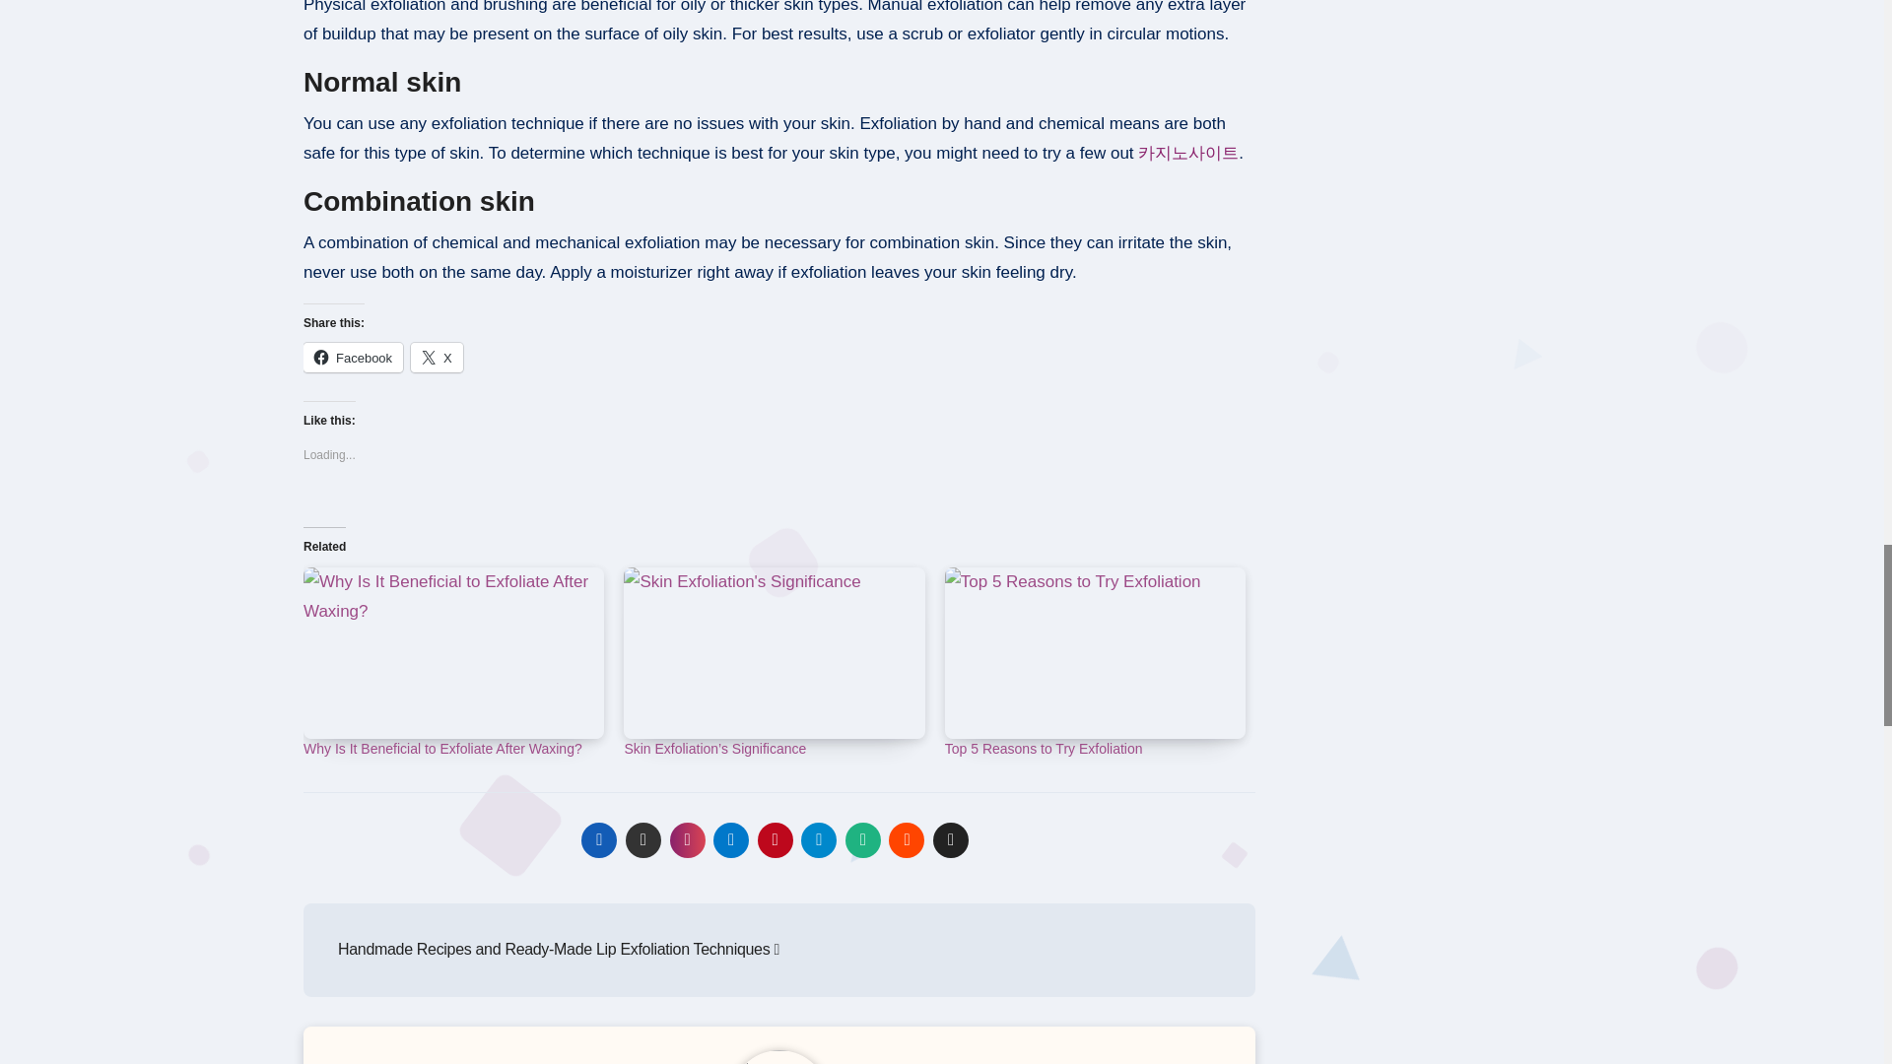 The width and height of the screenshot is (1892, 1064). I want to click on X, so click(437, 357).